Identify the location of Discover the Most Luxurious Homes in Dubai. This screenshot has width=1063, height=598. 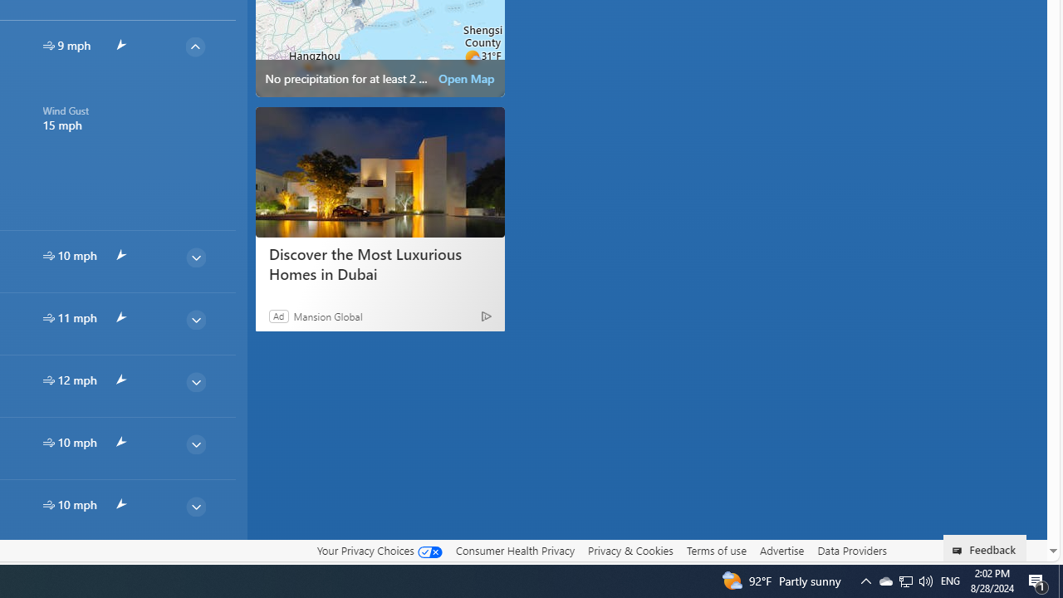
(380, 171).